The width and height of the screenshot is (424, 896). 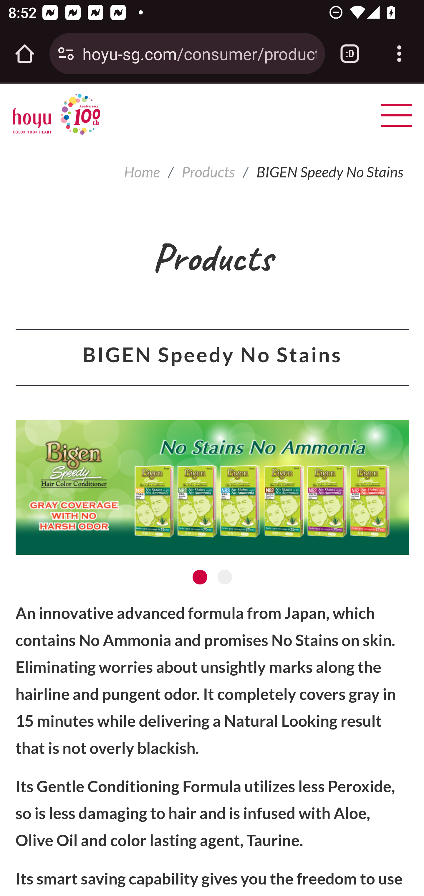 I want to click on Home, so click(x=142, y=172).